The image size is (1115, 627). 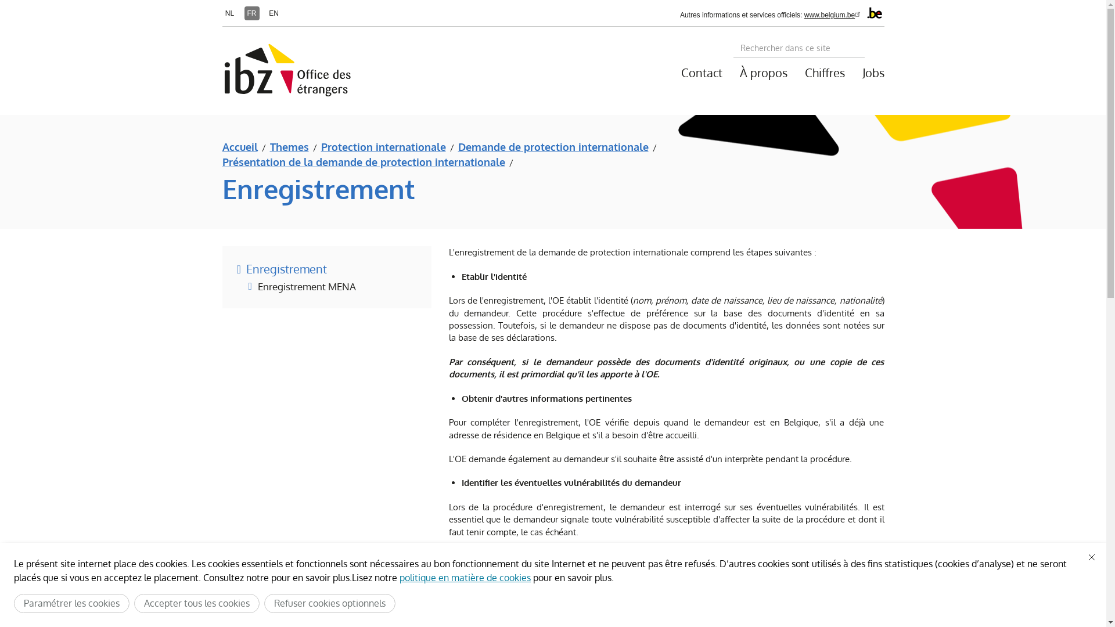 I want to click on www.belgium.be(link is external), so click(x=834, y=15).